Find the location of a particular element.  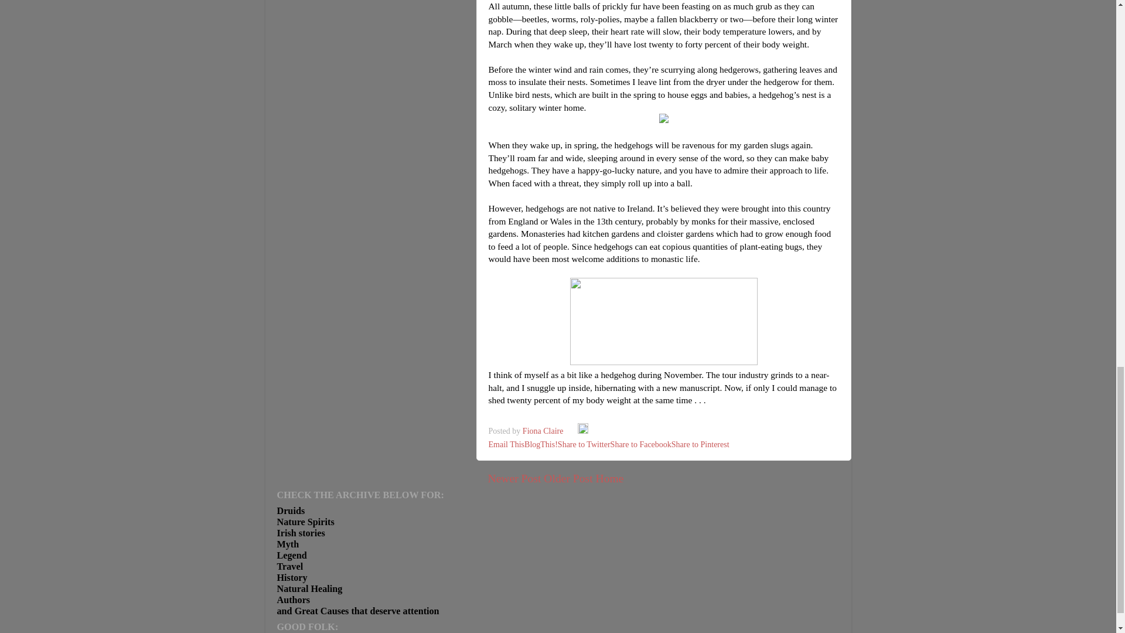

Email Post is located at coordinates (572, 431).